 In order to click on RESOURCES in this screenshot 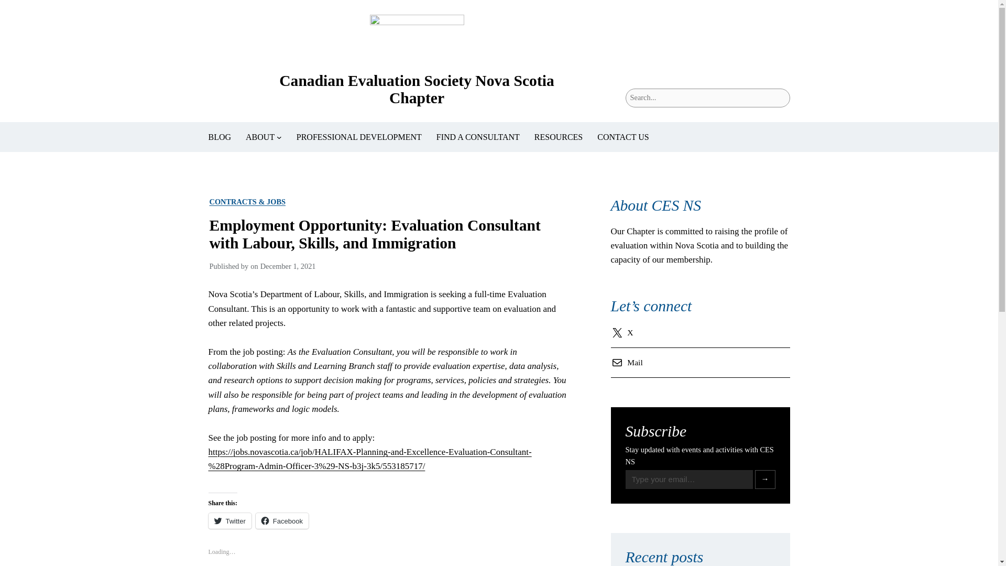, I will do `click(558, 137)`.